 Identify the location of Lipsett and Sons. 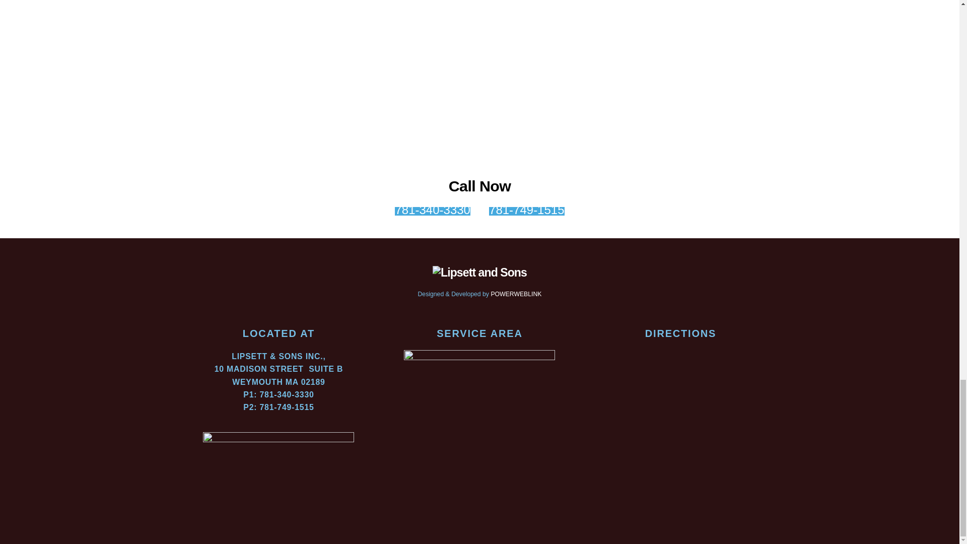
(479, 273).